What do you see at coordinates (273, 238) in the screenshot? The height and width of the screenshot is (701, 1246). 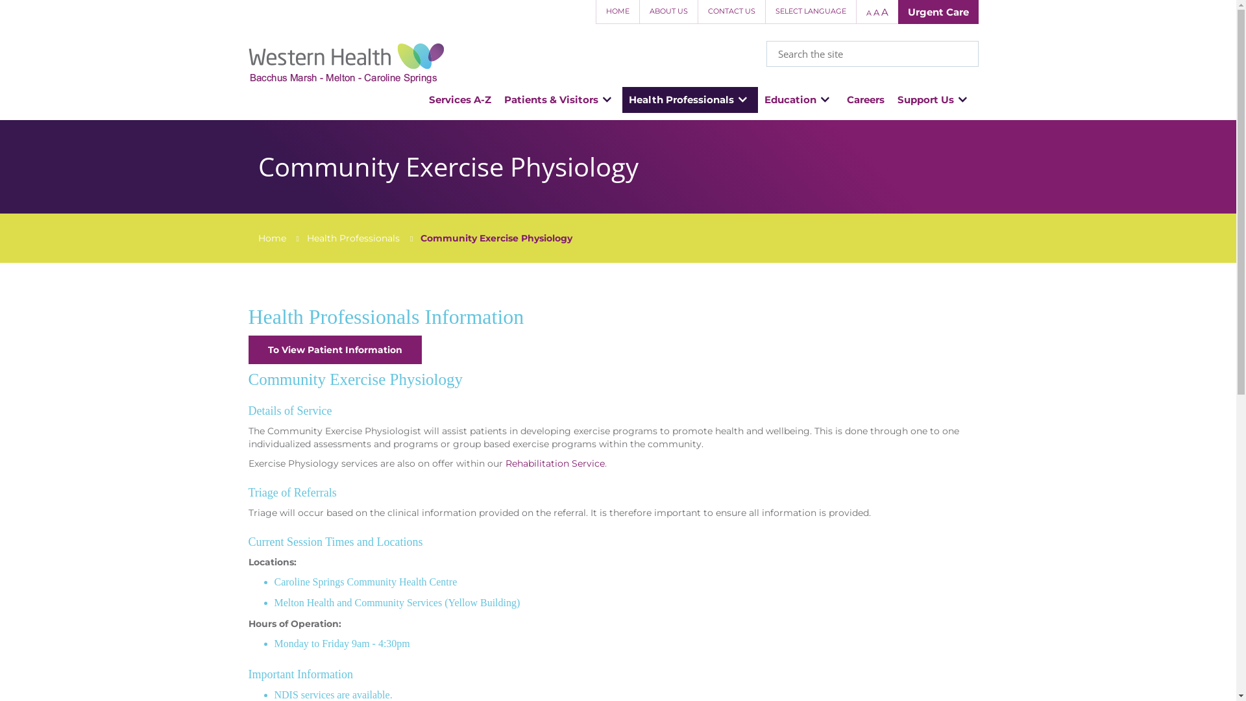 I see `Home` at bounding box center [273, 238].